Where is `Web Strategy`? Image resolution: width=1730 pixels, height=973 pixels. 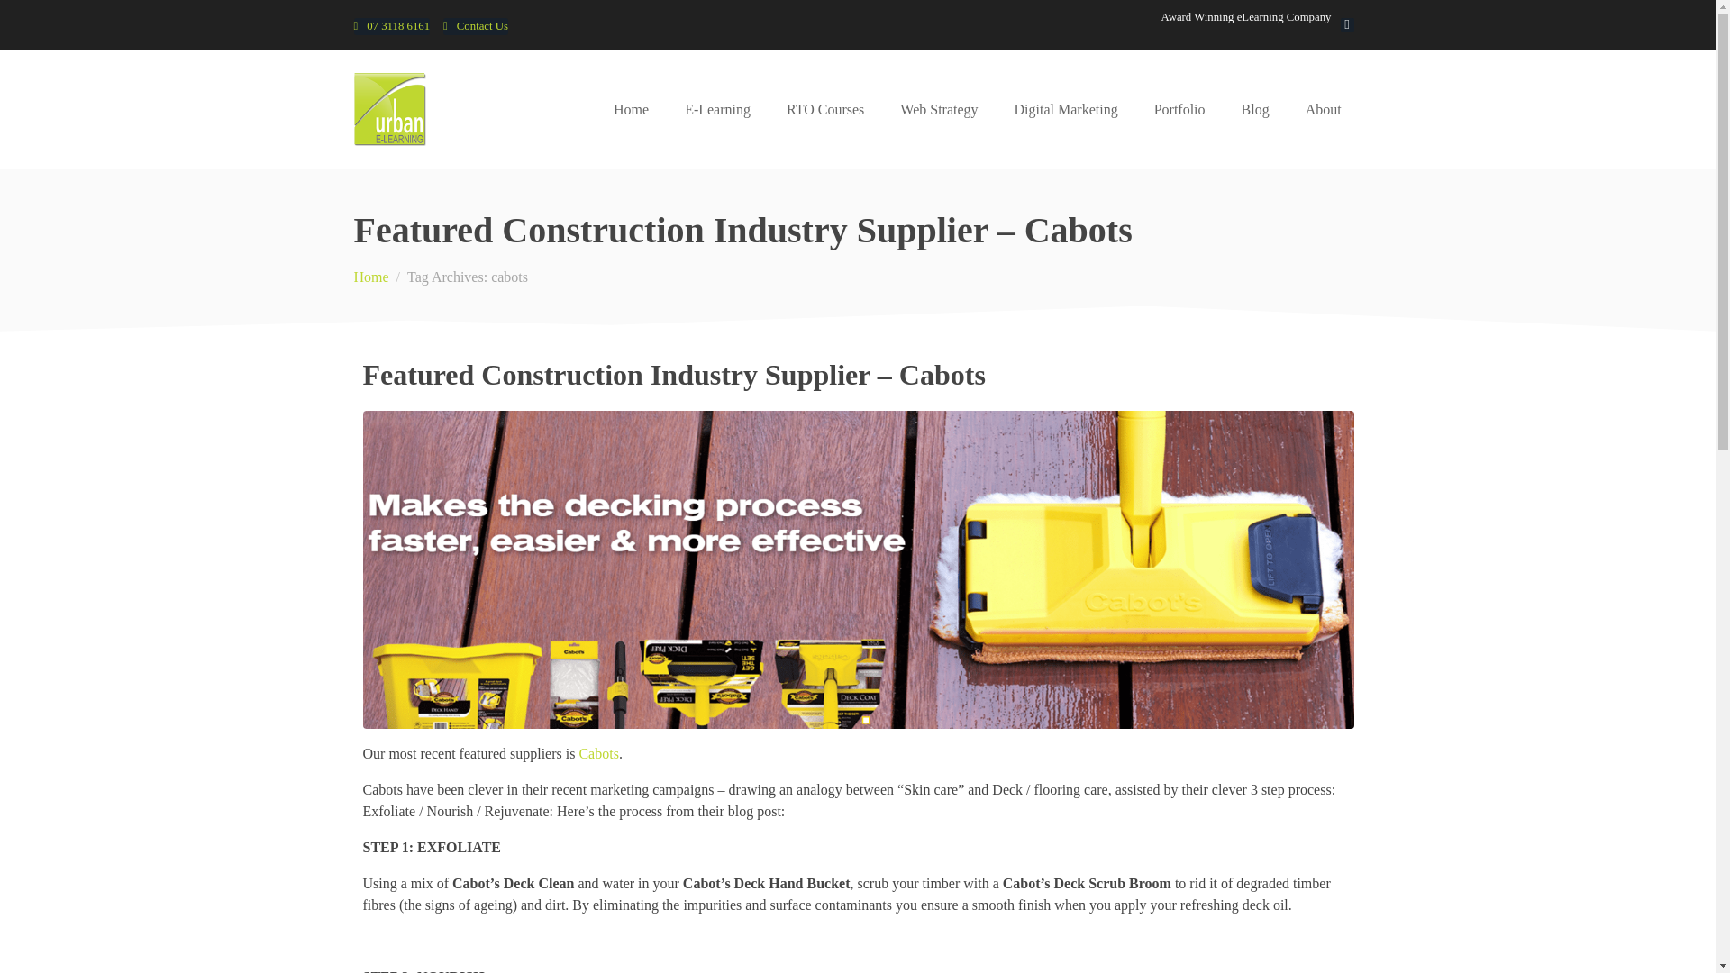
Web Strategy is located at coordinates (939, 110).